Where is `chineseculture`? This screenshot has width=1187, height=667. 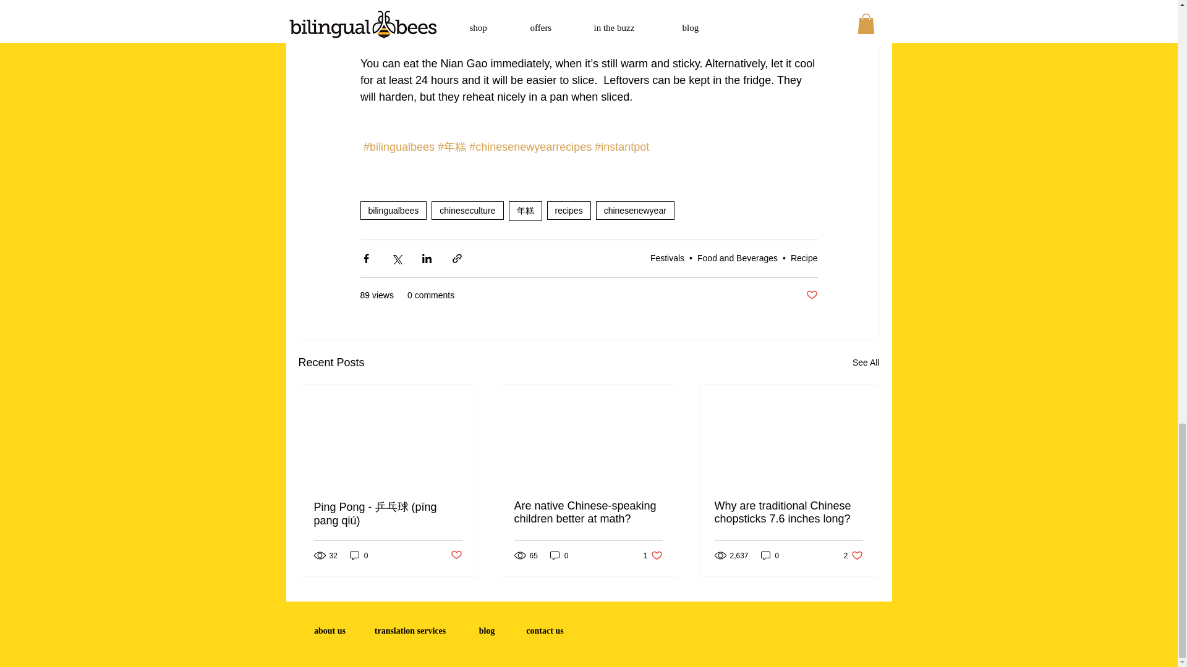 chineseculture is located at coordinates (467, 211).